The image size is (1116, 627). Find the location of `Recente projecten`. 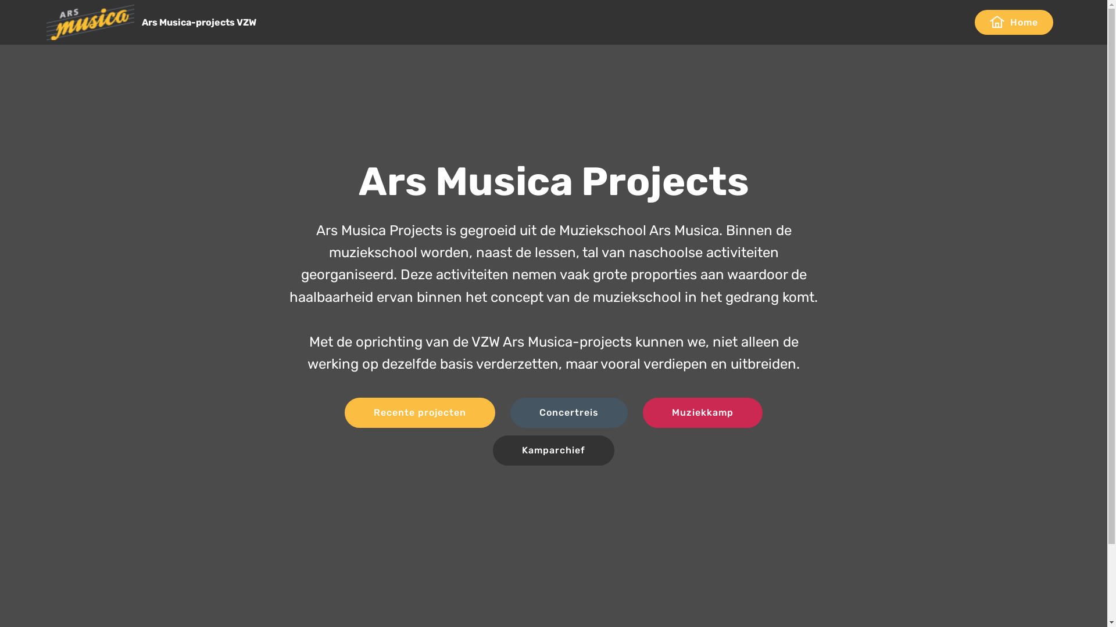

Recente projecten is located at coordinates (420, 413).